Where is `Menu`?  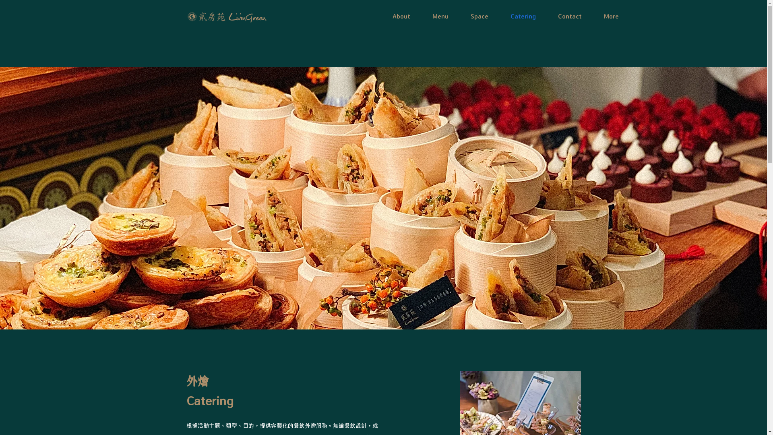 Menu is located at coordinates (440, 16).